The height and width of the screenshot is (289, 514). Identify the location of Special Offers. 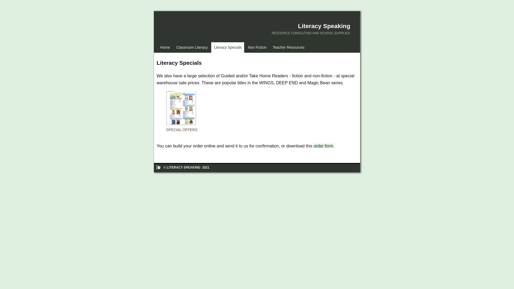
(181, 109).